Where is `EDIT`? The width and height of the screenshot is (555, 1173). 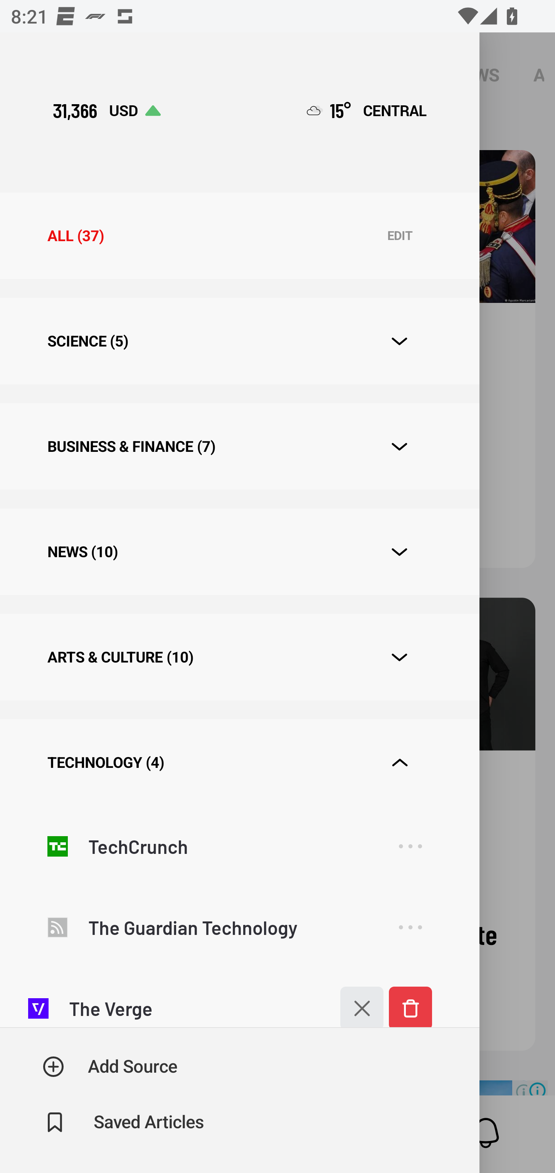 EDIT is located at coordinates (400, 236).